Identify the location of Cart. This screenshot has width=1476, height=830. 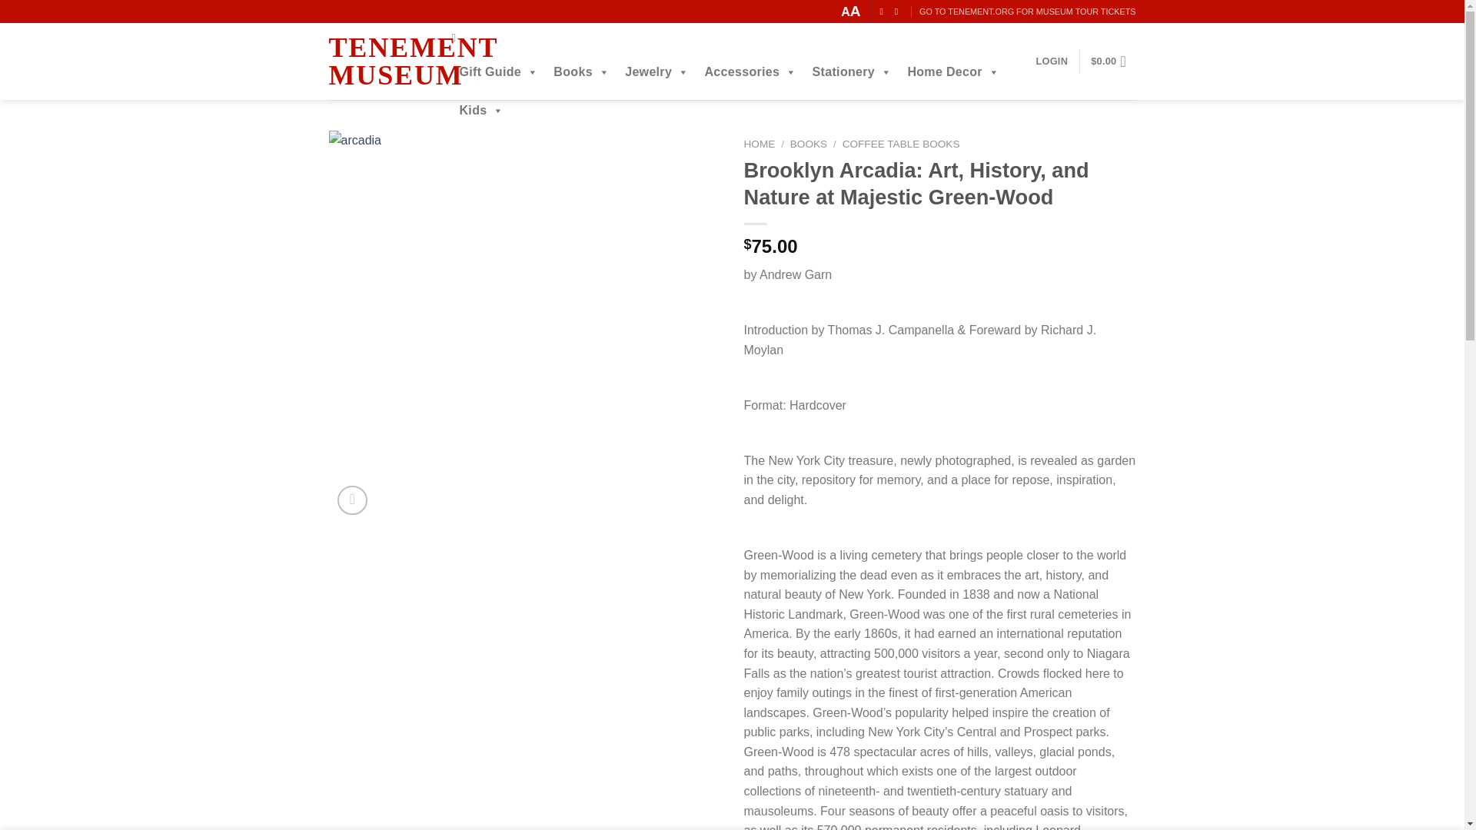
(1112, 61).